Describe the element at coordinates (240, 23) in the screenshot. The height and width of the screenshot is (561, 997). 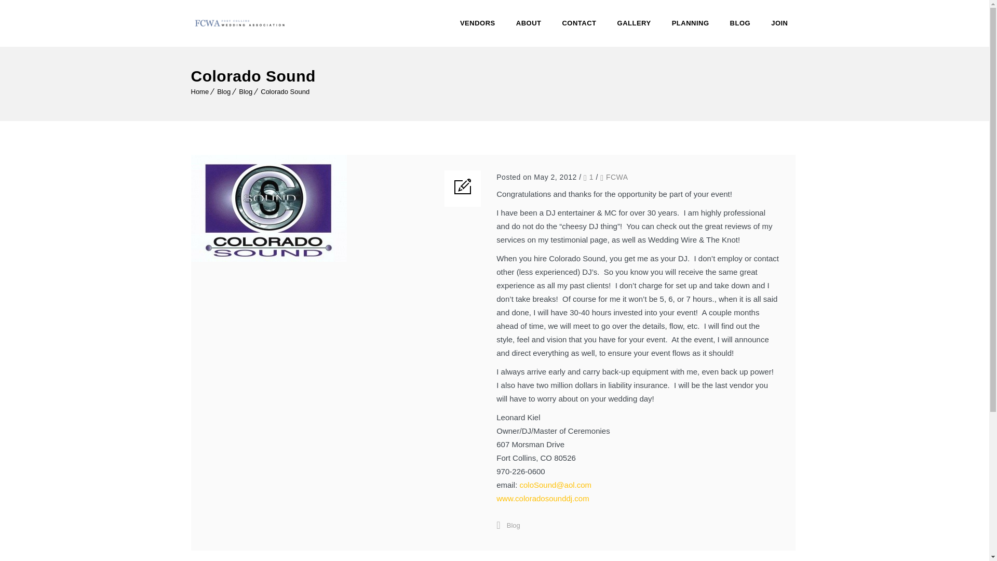
I see `Fort Collins Wedding Association` at that location.